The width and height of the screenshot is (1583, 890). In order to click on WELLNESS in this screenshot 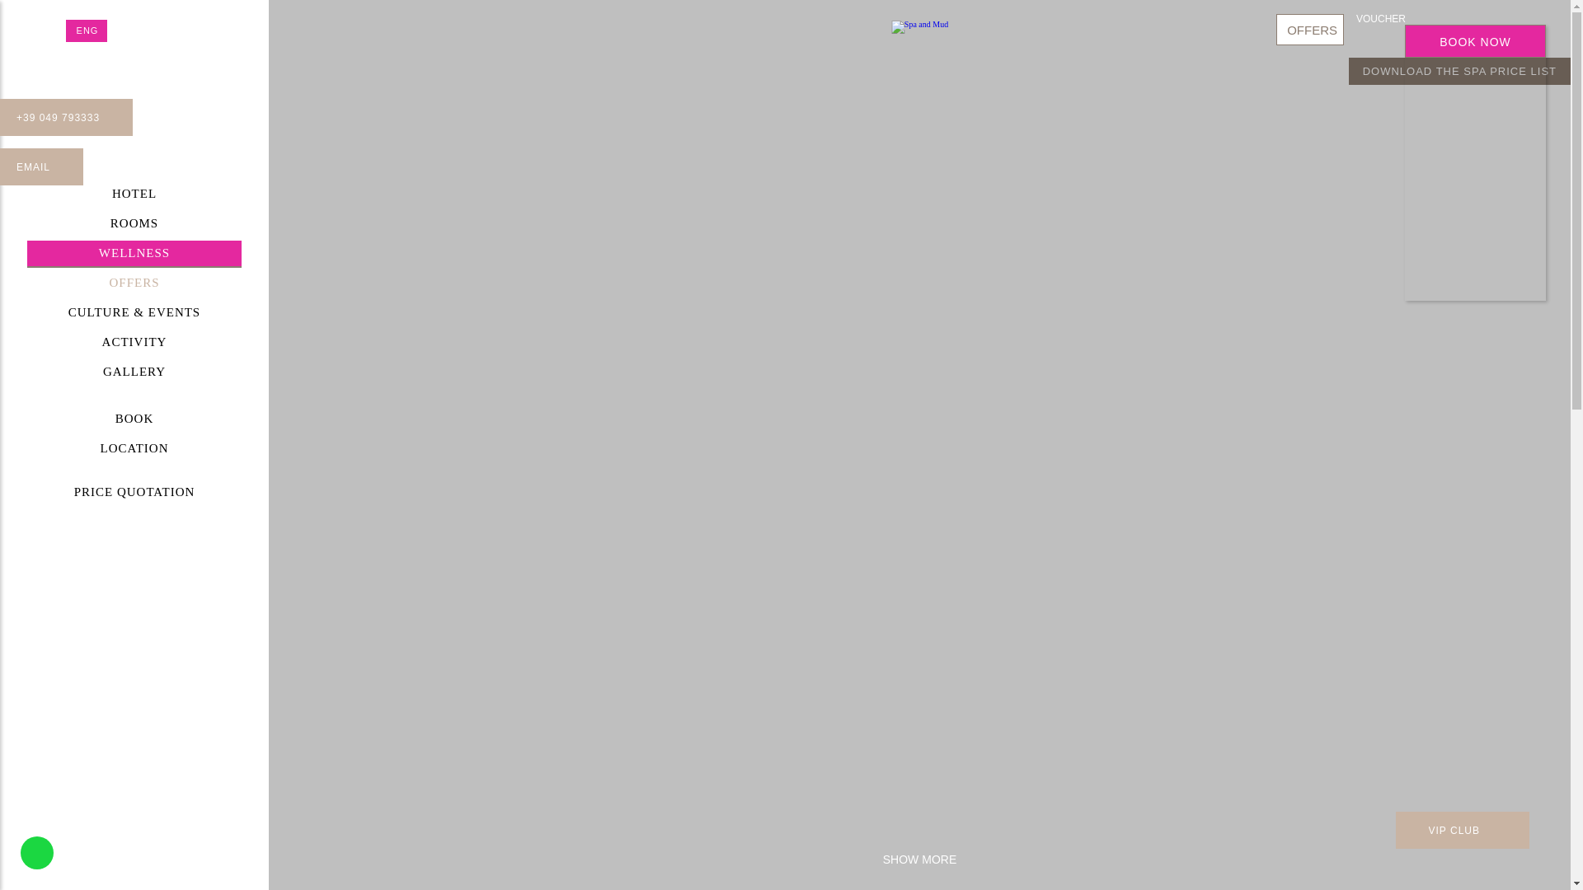, I will do `click(134, 254)`.